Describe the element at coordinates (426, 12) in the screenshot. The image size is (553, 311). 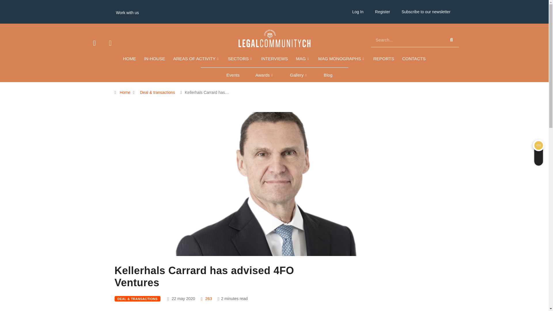
I see `Subscribe to our newsletter` at that location.